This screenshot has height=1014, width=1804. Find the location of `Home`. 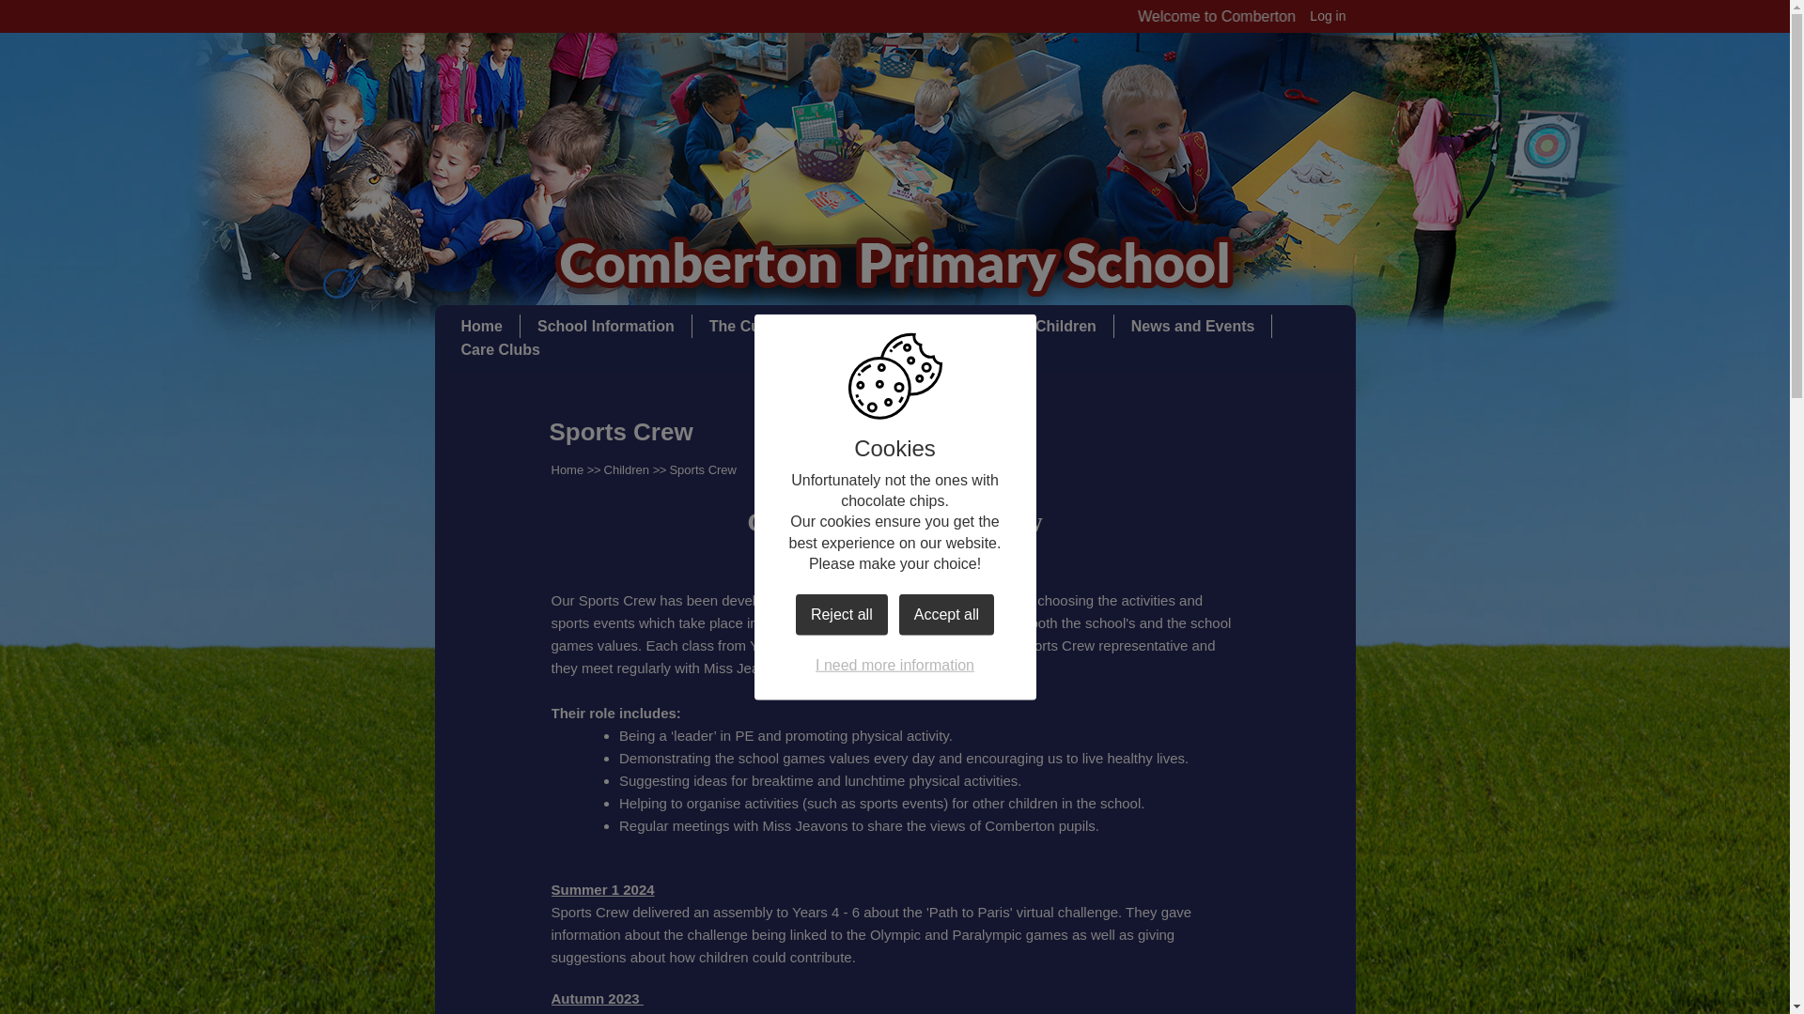

Home is located at coordinates (566, 469).